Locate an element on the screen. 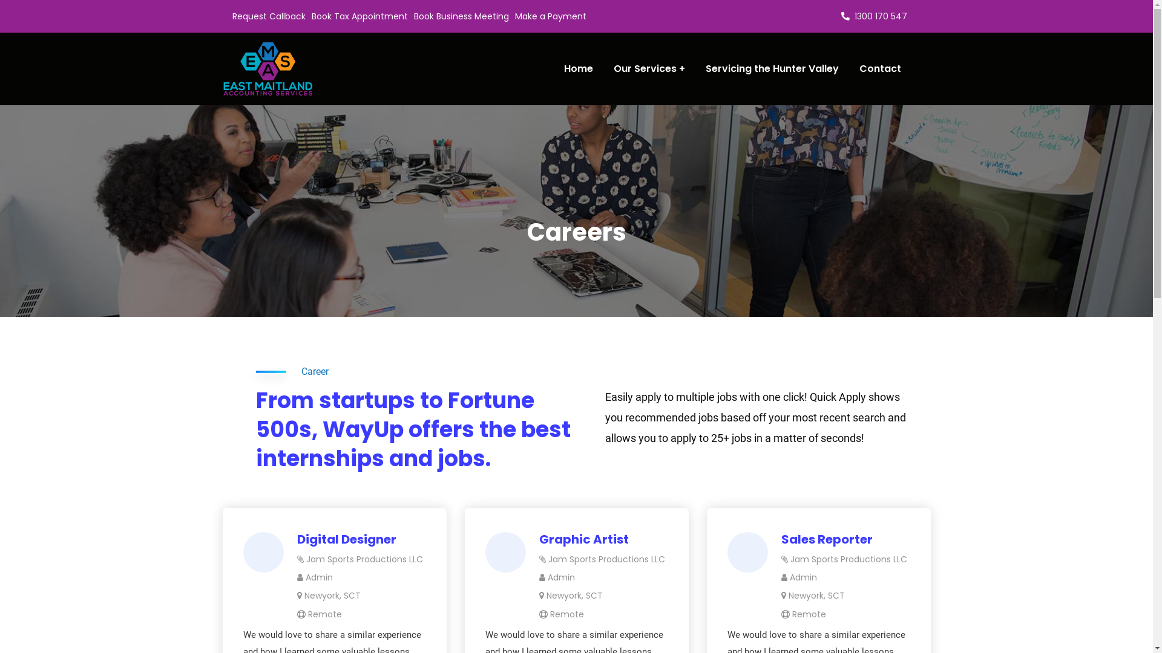 This screenshot has width=1162, height=653. Contact is located at coordinates (880, 69).